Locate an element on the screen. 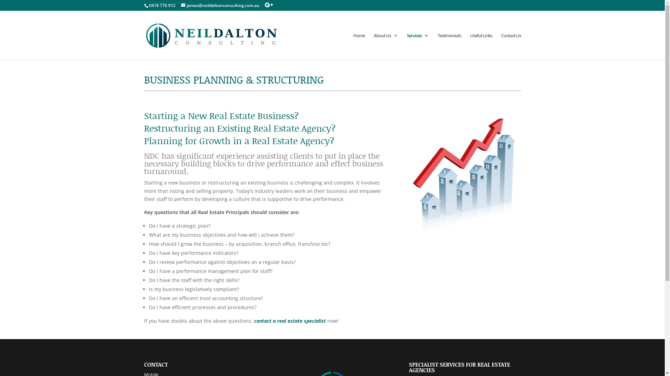  Contact Us is located at coordinates (511, 47).